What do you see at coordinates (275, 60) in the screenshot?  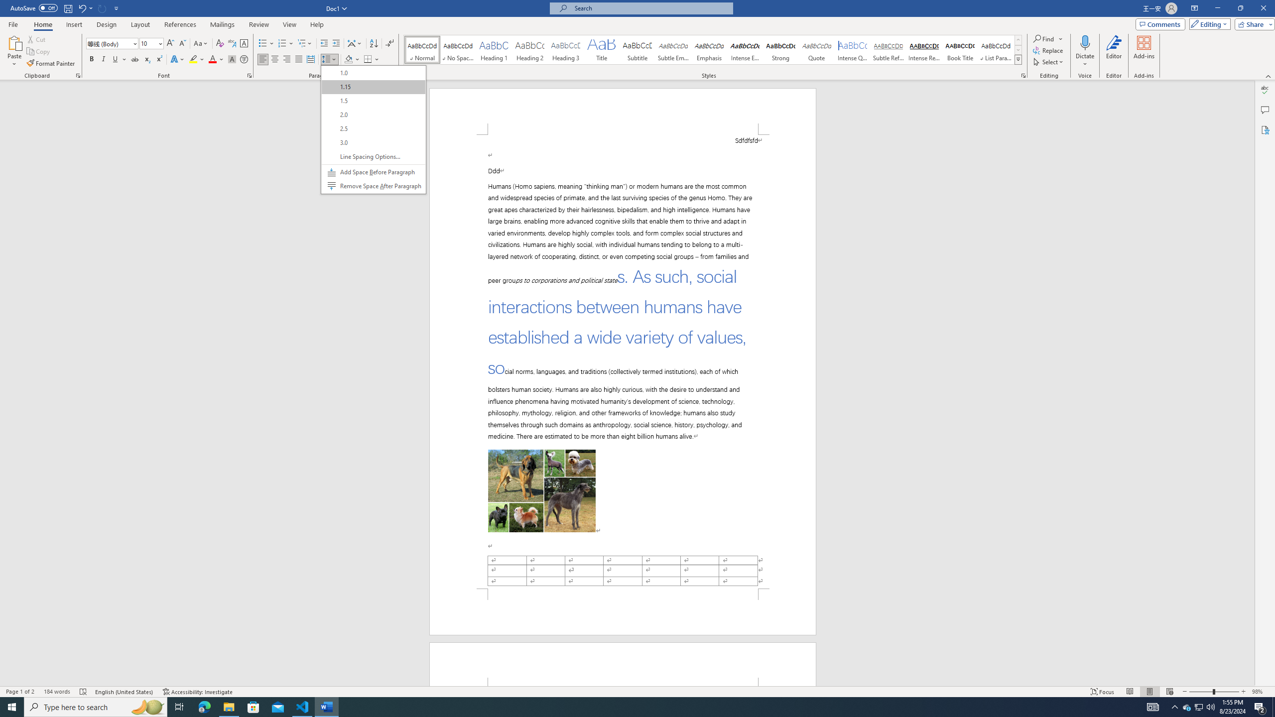 I see `Center` at bounding box center [275, 60].